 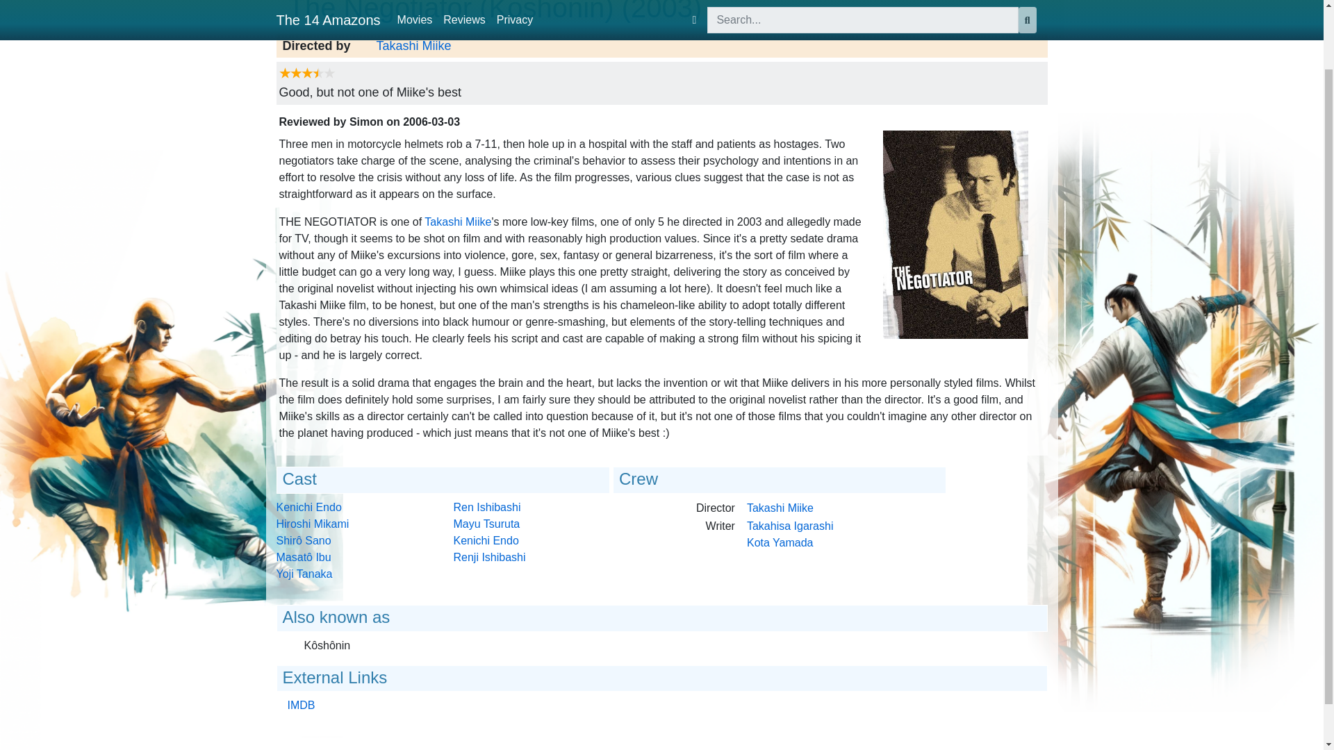 I want to click on Renji Ishibashi, so click(x=489, y=557).